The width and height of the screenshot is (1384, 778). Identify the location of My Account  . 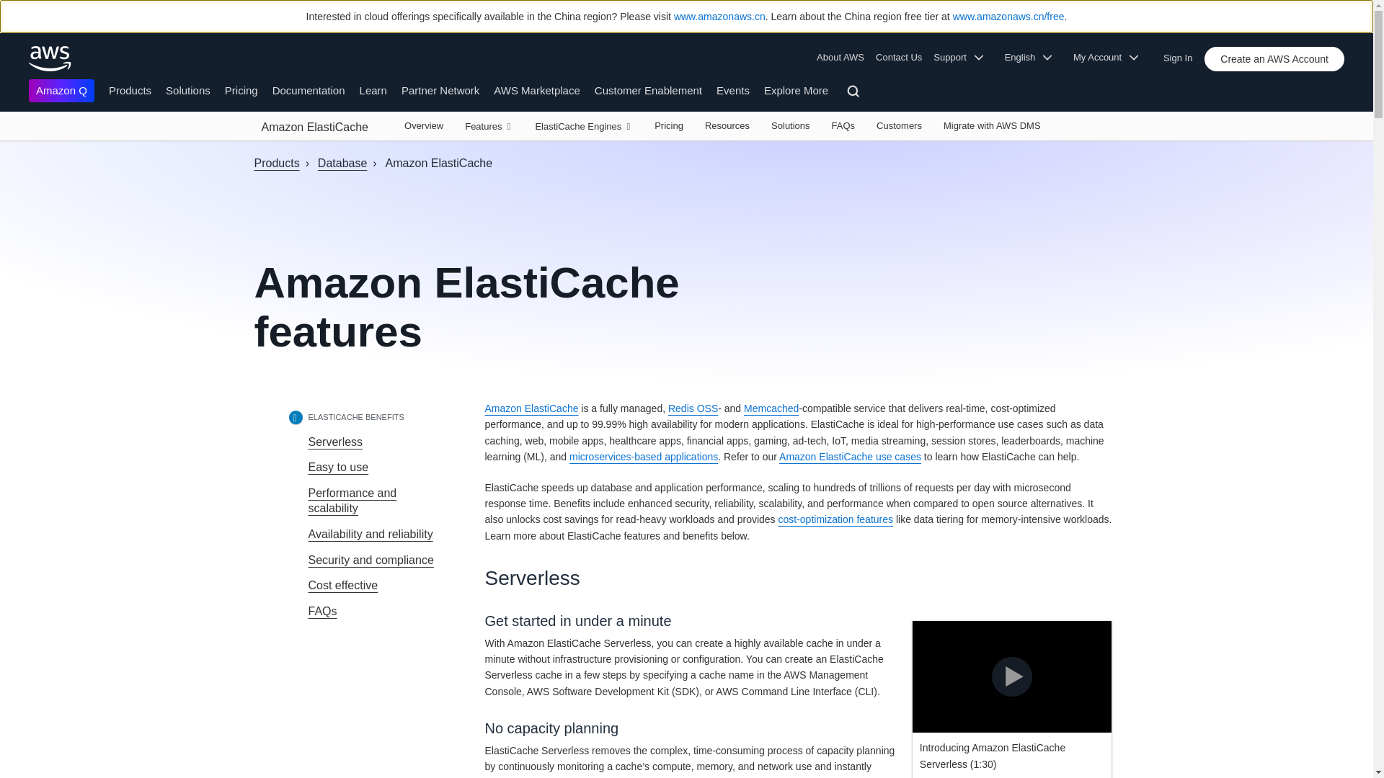
(1110, 58).